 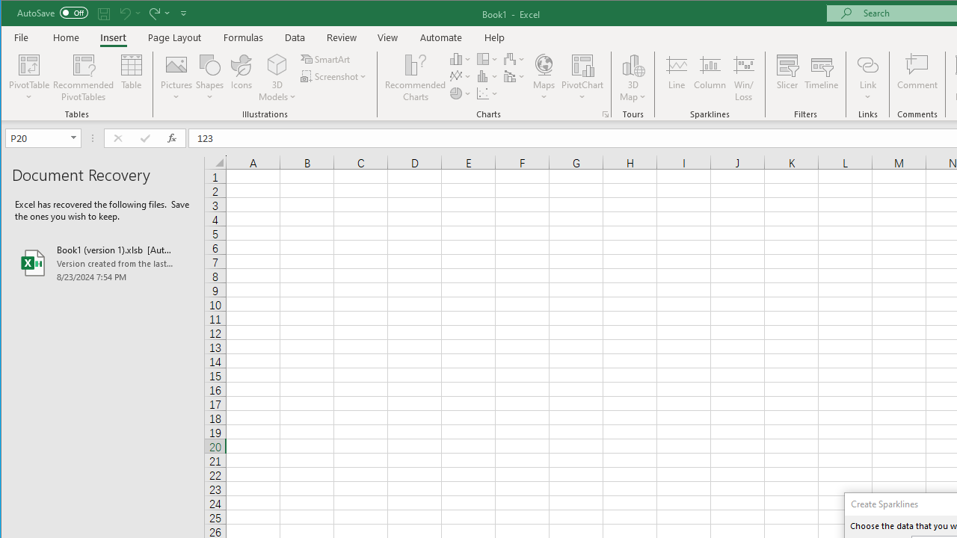 What do you see at coordinates (461, 93) in the screenshot?
I see `Insert Pie or Doughnut Chart` at bounding box center [461, 93].